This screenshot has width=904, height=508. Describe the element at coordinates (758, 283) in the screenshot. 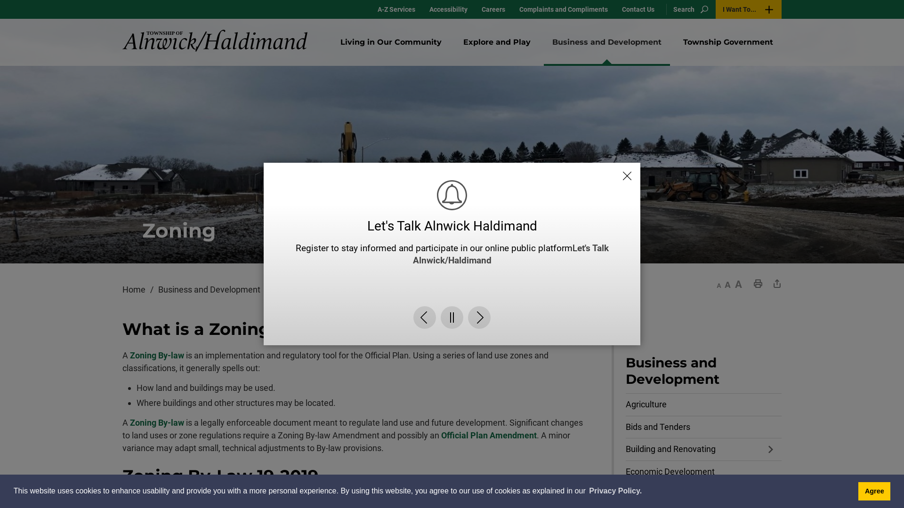

I see `Print This Page` at that location.